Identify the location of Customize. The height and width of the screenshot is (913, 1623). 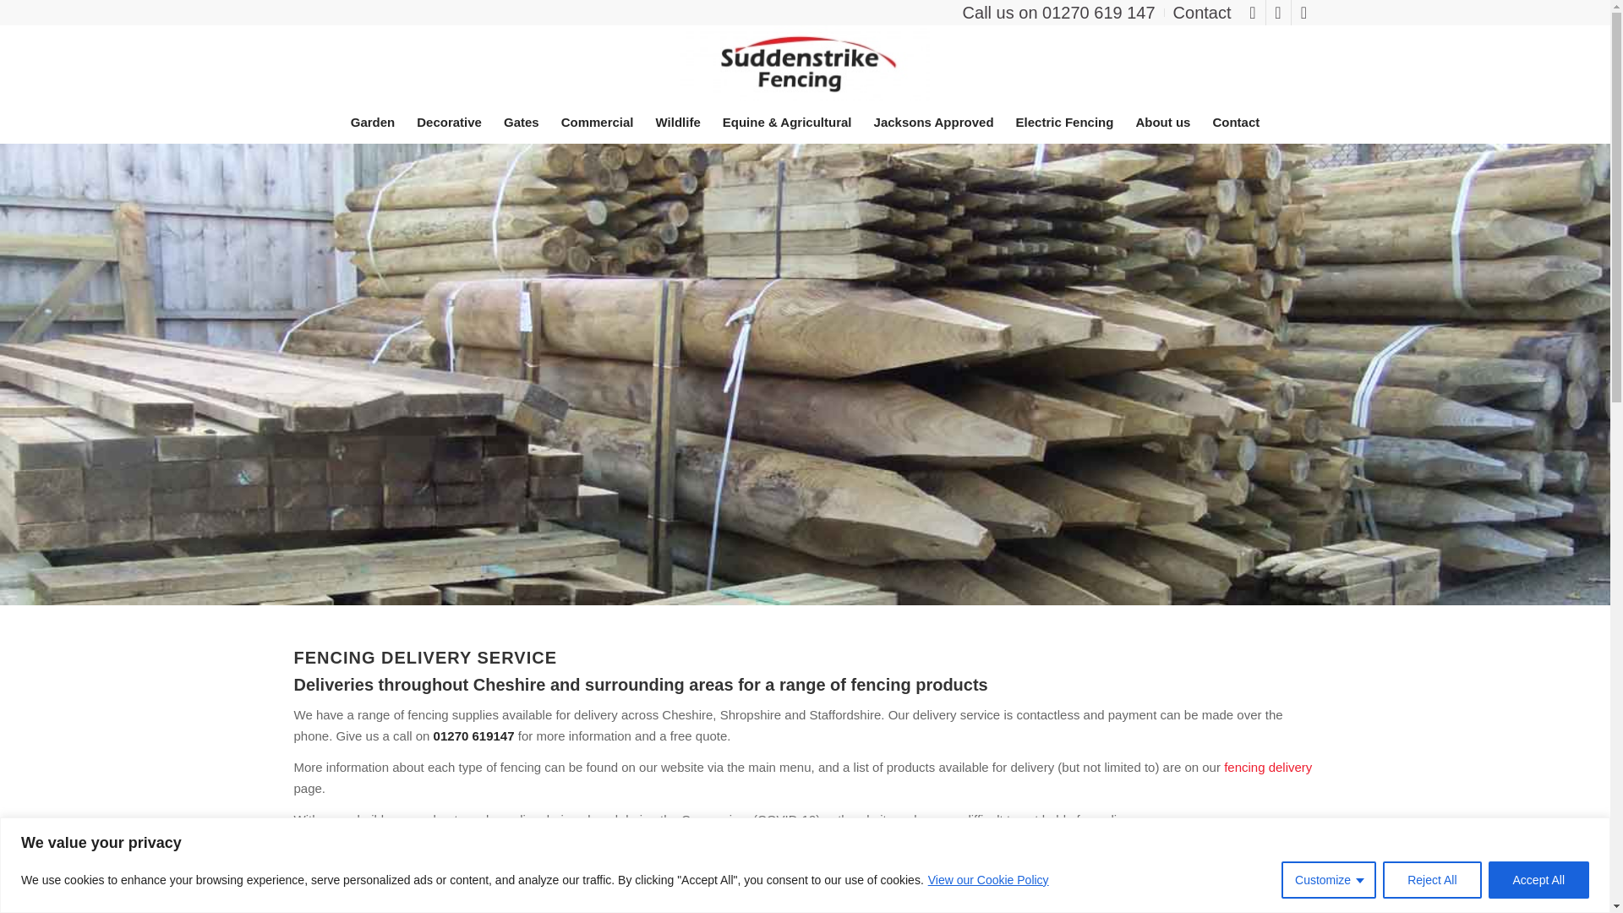
(1329, 879).